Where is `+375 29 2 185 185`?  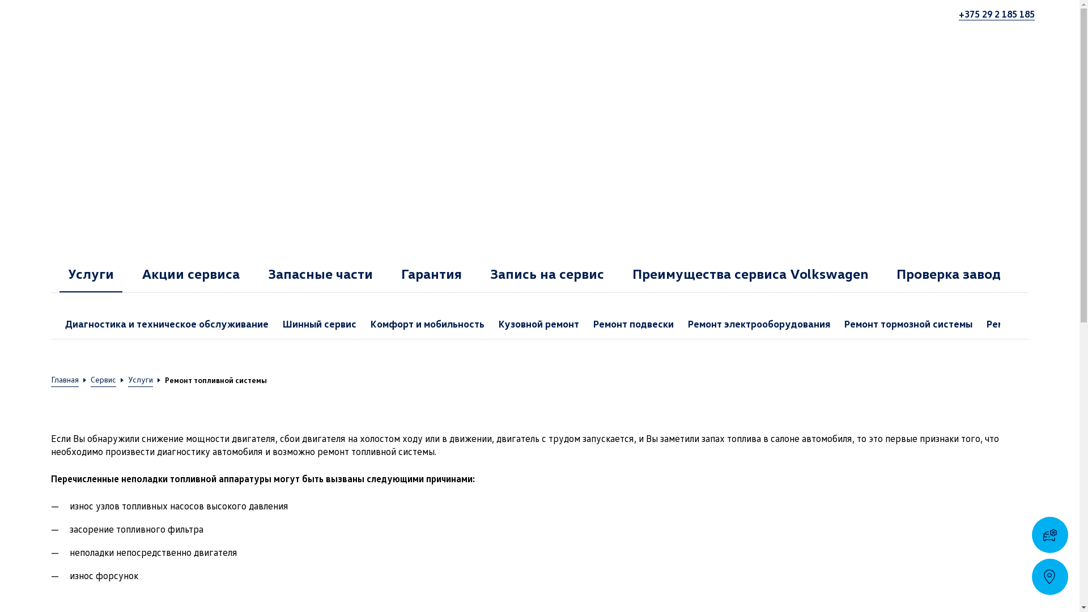
+375 29 2 185 185 is located at coordinates (997, 14).